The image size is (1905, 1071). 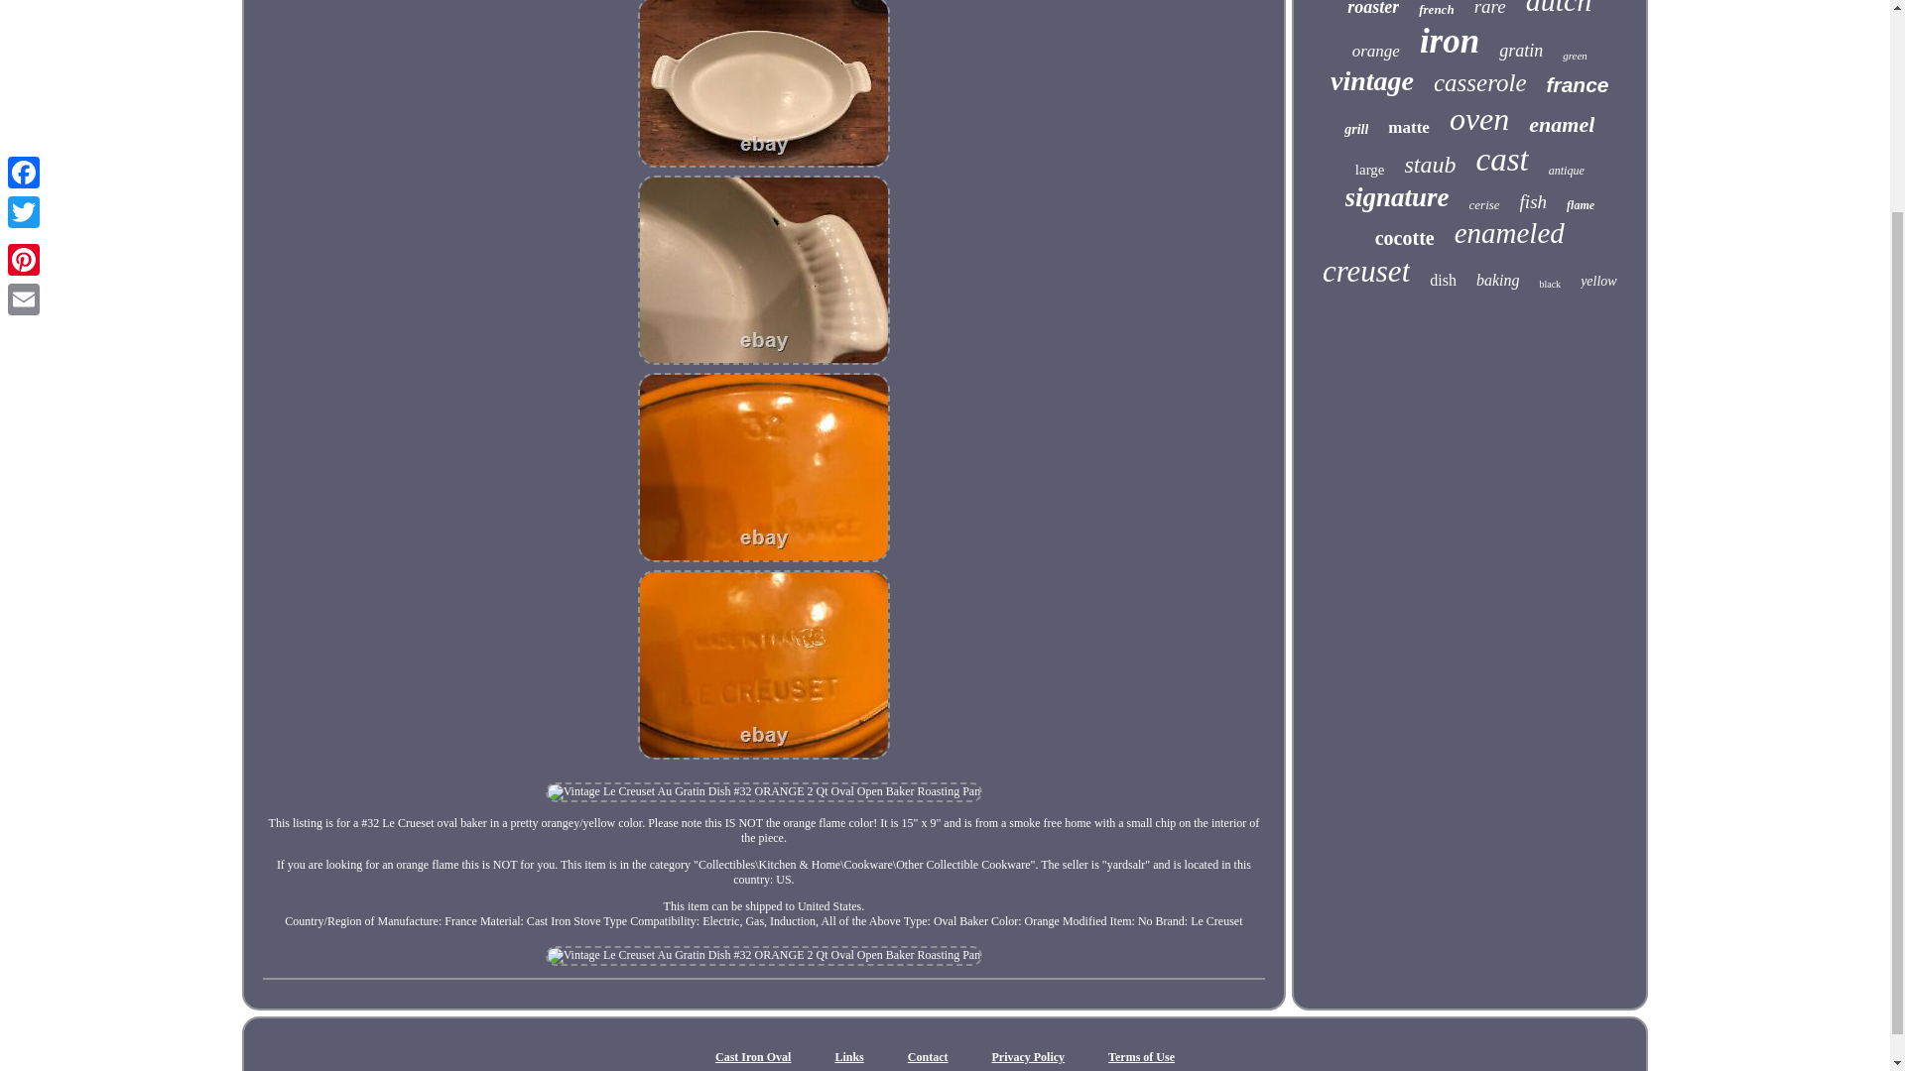 I want to click on matte, so click(x=1409, y=127).